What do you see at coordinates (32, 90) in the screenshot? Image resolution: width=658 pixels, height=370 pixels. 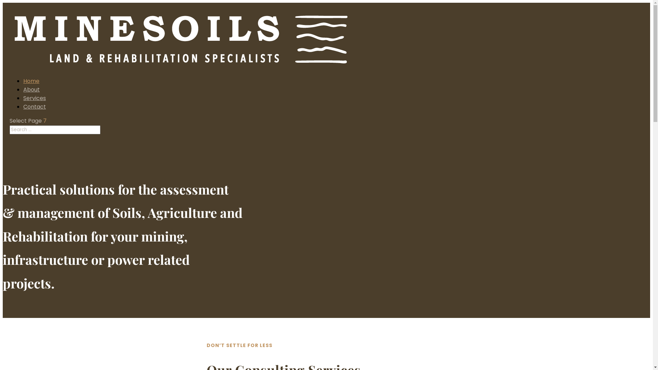 I see `About` at bounding box center [32, 90].